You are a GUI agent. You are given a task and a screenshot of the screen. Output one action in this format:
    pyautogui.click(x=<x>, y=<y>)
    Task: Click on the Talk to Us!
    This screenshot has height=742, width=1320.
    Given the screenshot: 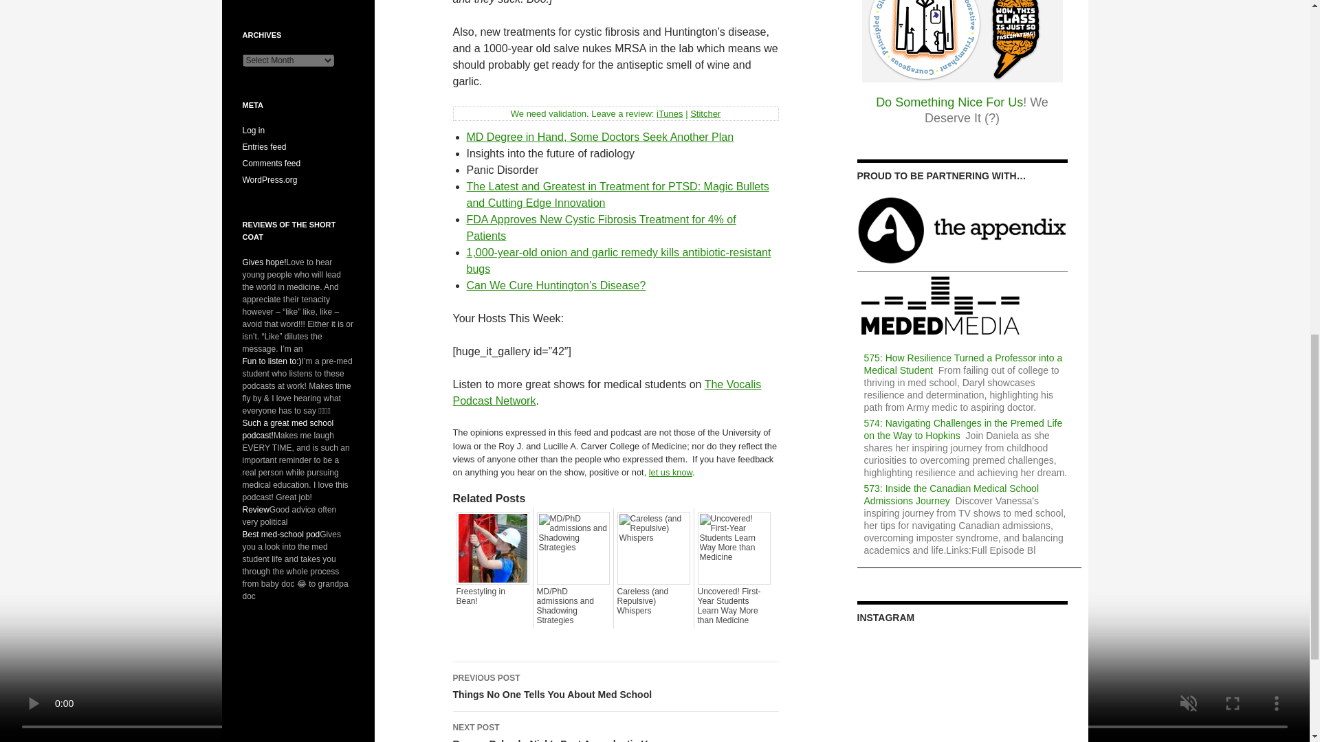 What is the action you would take?
    pyautogui.click(x=670, y=473)
    